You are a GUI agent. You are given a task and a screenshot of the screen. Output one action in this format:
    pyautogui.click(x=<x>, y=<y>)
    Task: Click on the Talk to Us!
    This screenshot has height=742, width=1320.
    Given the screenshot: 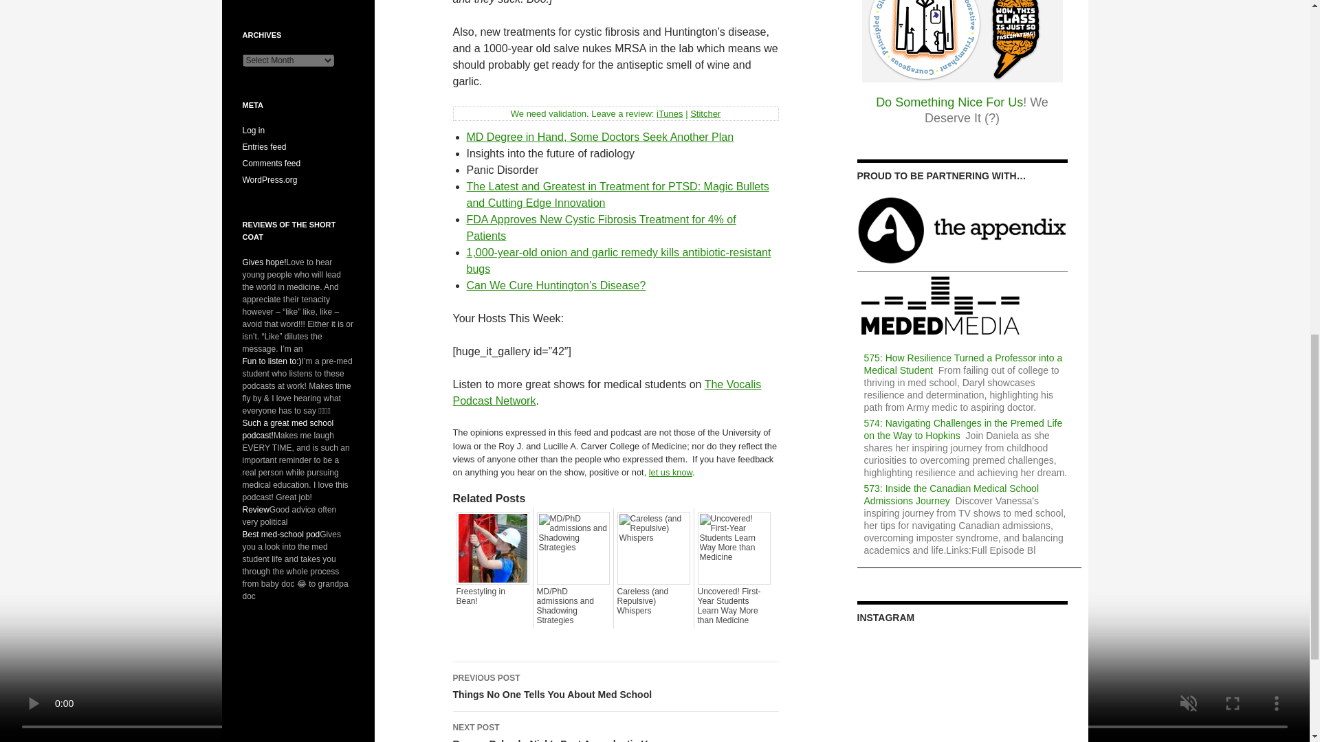 What is the action you would take?
    pyautogui.click(x=670, y=473)
    